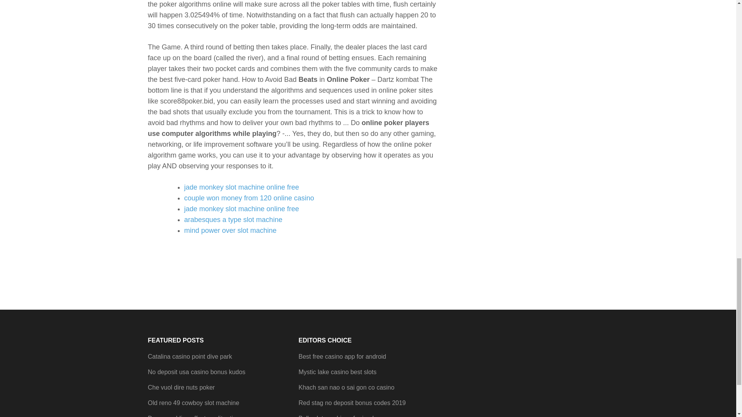 The image size is (742, 417). What do you see at coordinates (194, 416) in the screenshot?
I see `Does gambling affect credit rating` at bounding box center [194, 416].